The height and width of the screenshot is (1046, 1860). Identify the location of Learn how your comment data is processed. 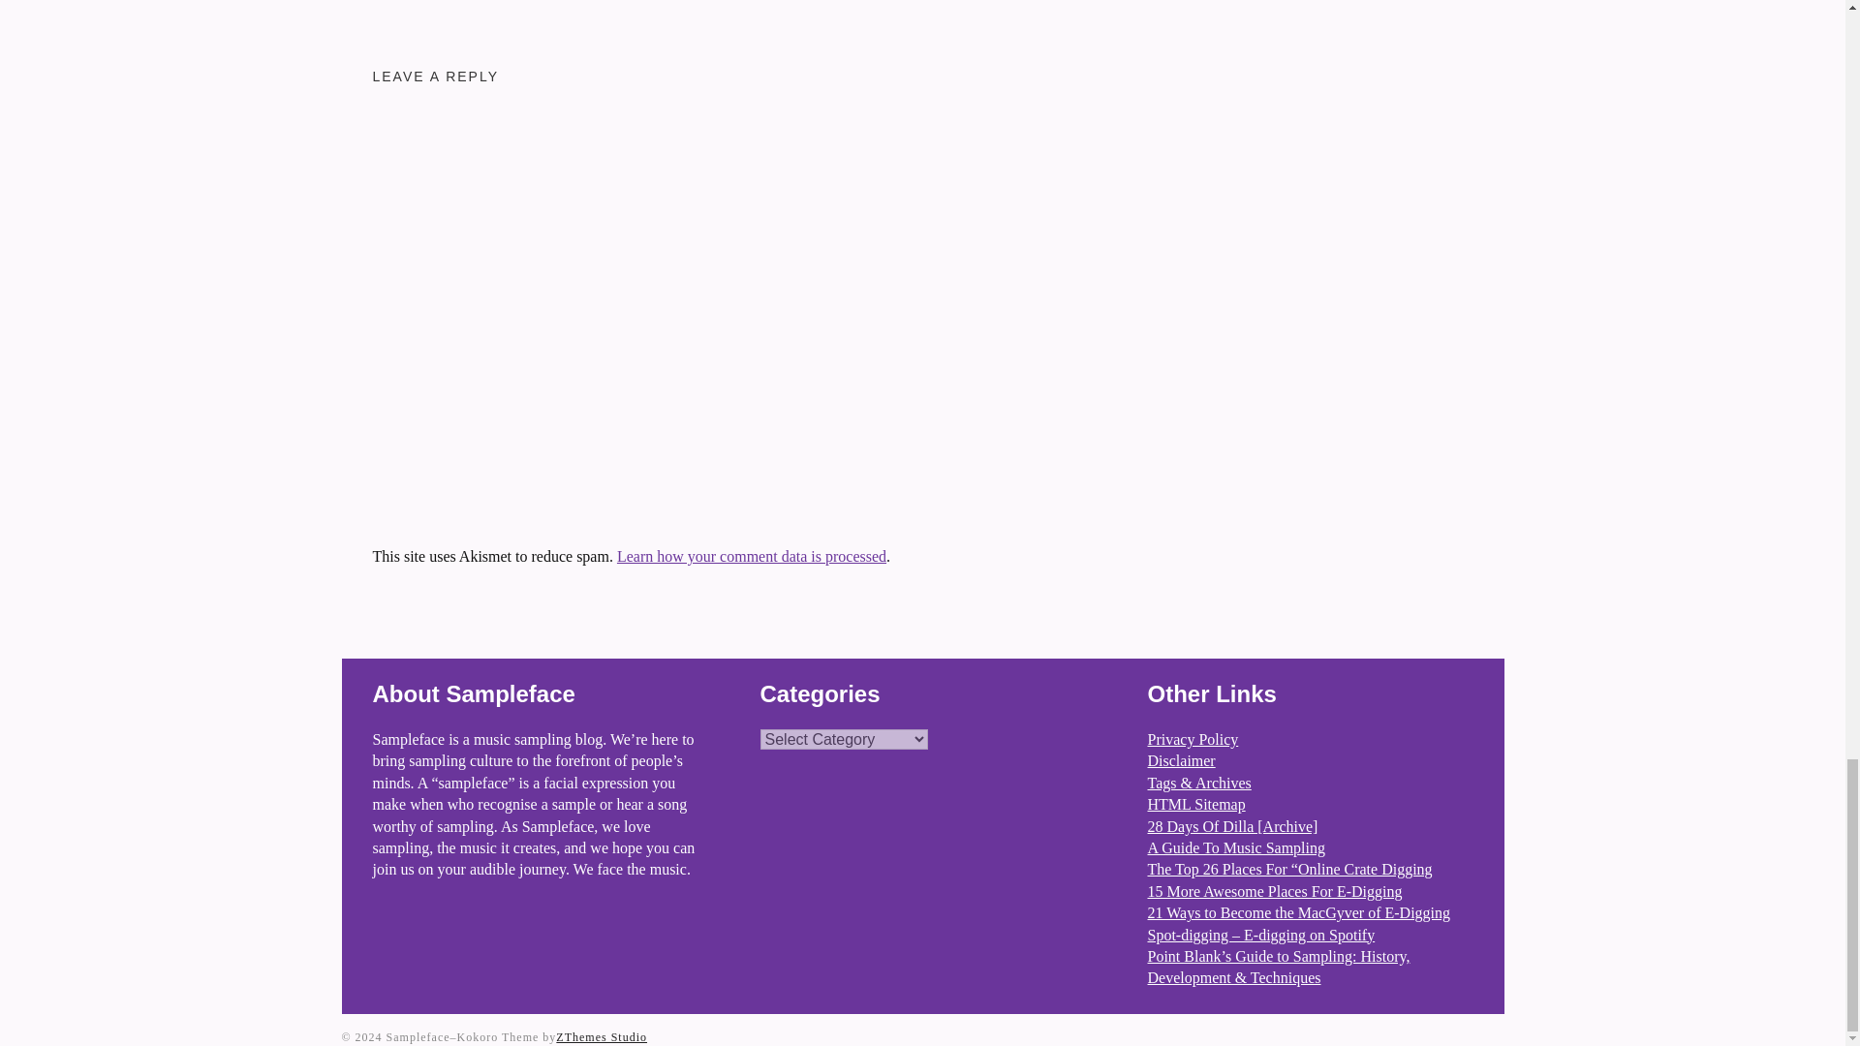
(752, 556).